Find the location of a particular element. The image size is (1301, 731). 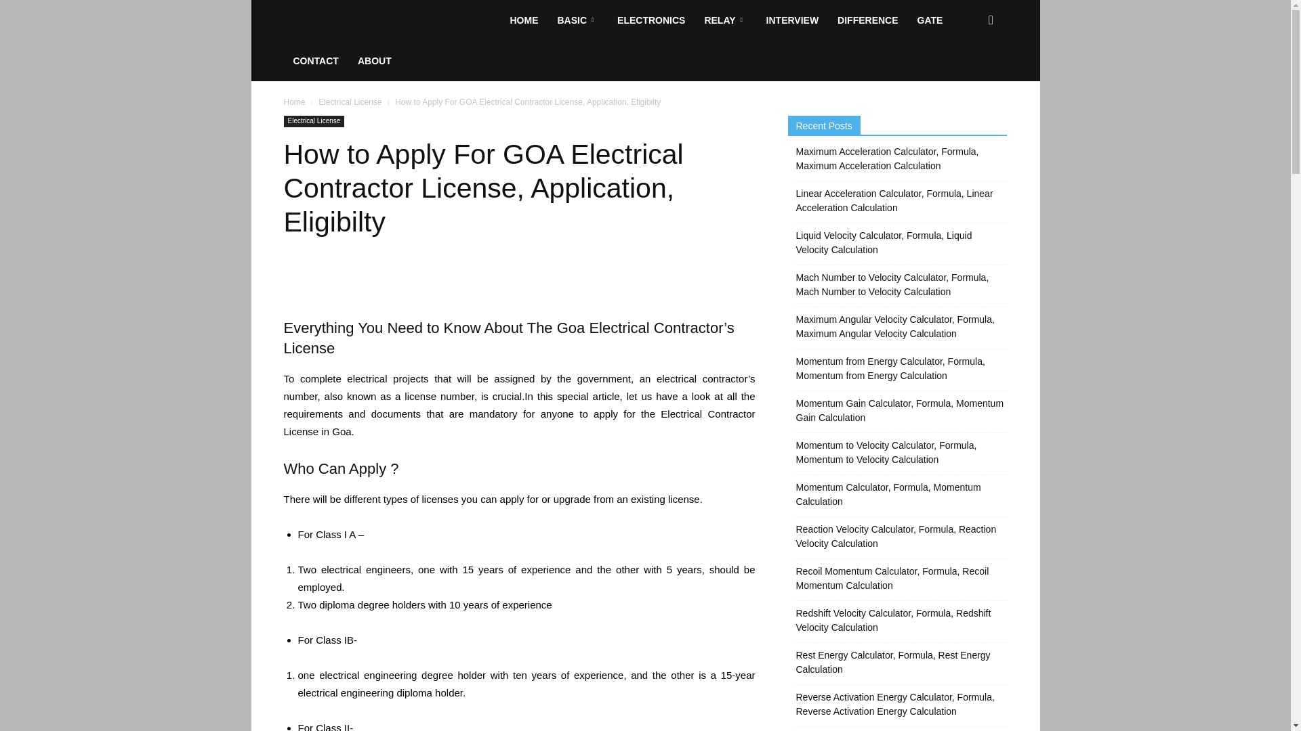

ABOUT is located at coordinates (374, 61).